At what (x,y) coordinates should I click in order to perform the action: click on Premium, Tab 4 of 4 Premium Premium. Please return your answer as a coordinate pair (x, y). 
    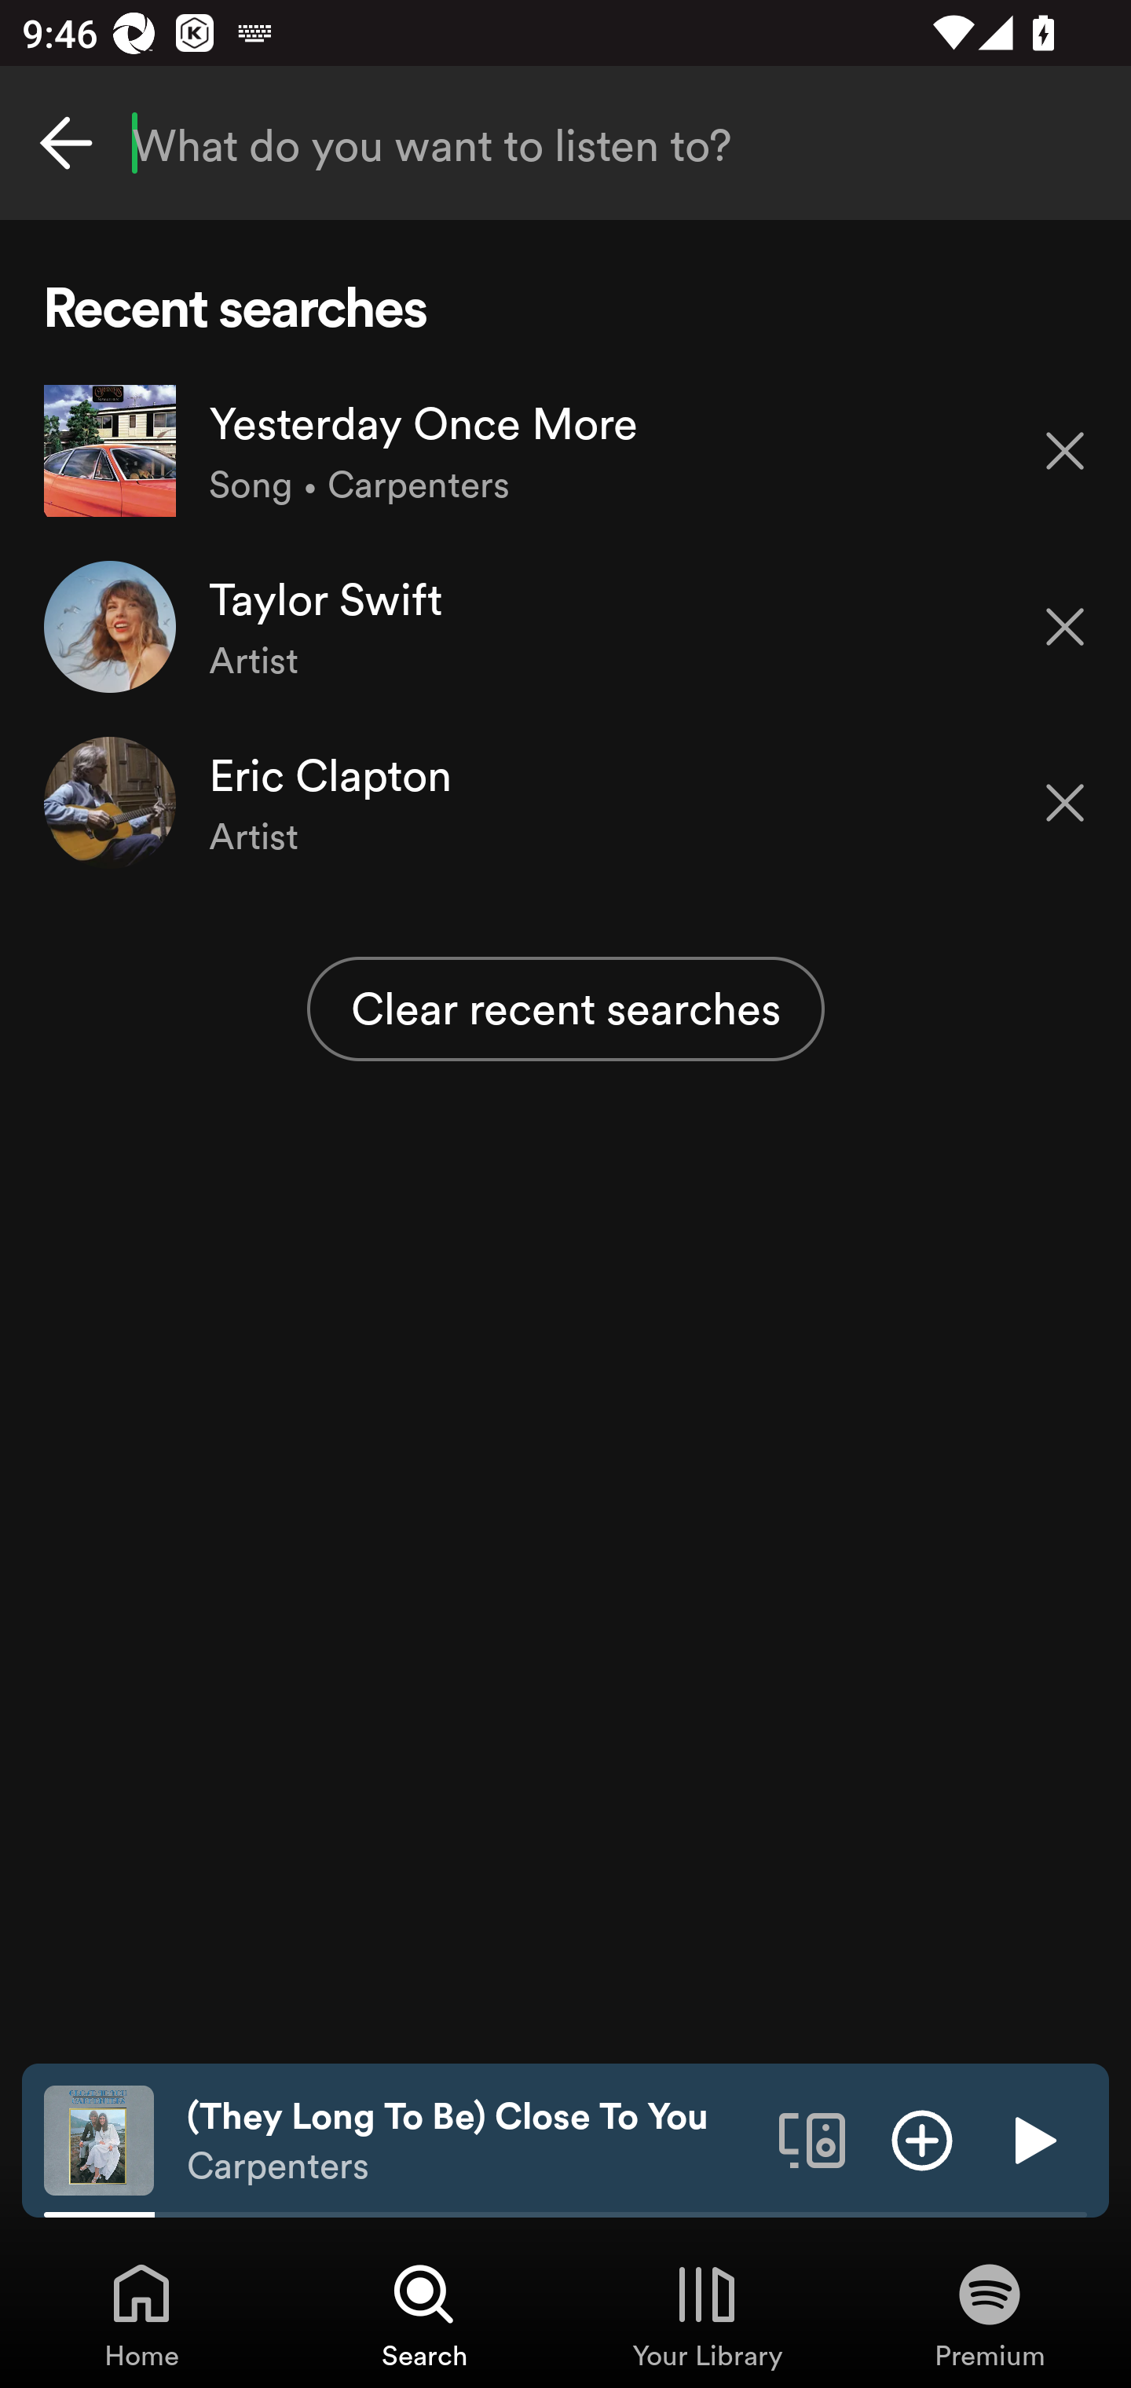
    Looking at the image, I should click on (990, 2314).